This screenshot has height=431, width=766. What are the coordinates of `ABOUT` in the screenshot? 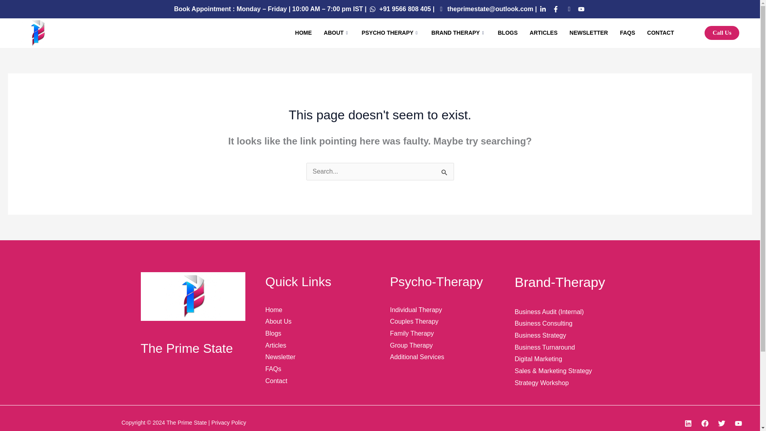 It's located at (337, 33).